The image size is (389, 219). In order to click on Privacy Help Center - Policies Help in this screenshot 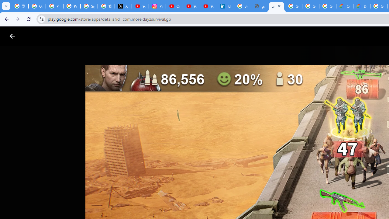, I will do `click(55, 6)`.